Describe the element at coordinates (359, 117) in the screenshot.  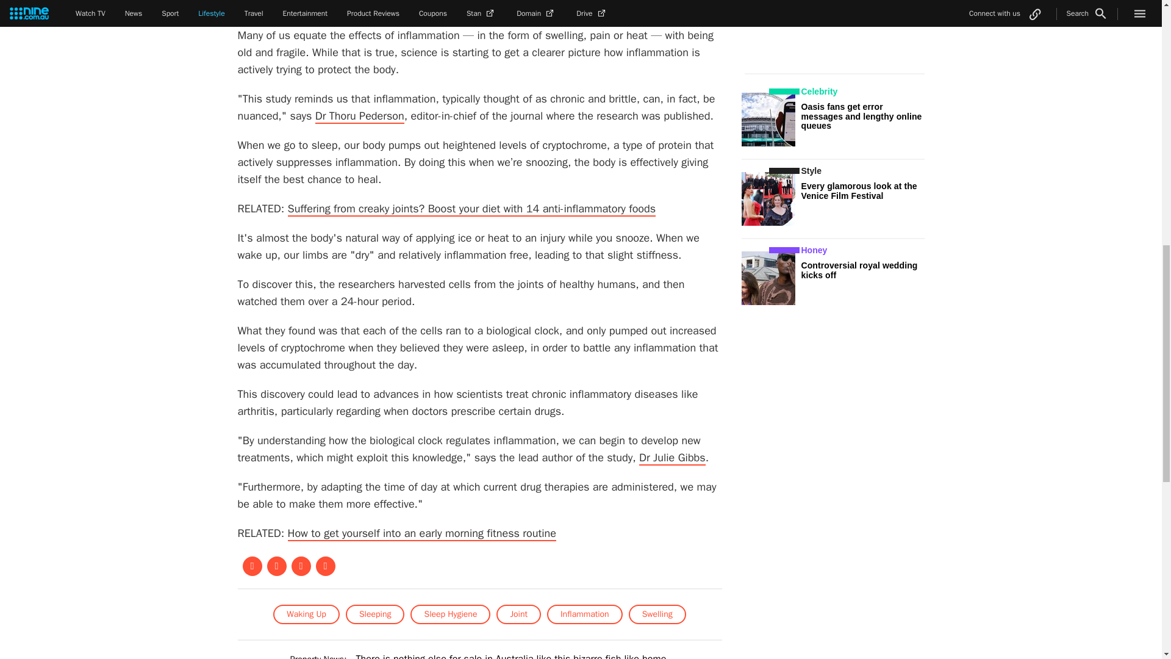
I see `Dr Thoru Pederson` at that location.